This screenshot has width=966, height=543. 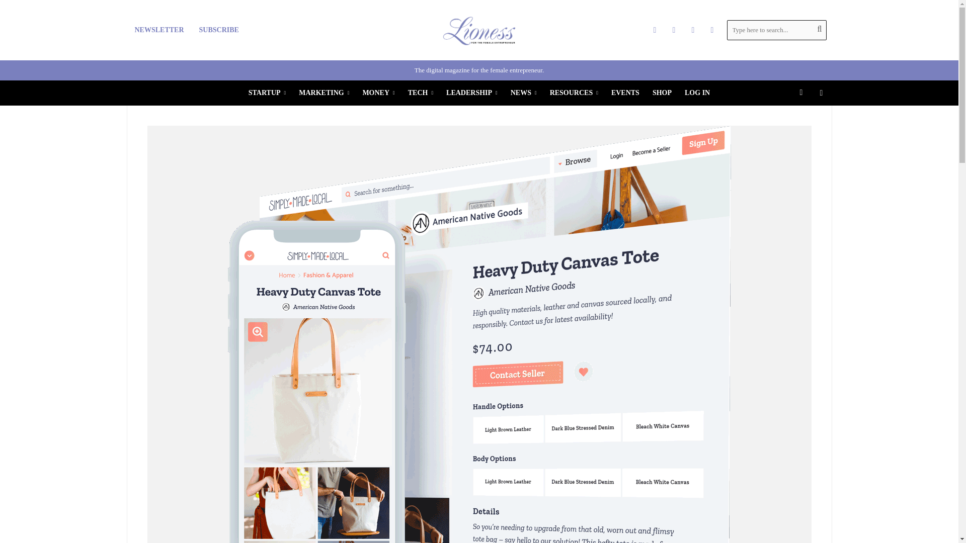 What do you see at coordinates (218, 30) in the screenshot?
I see `SUBSCRIBE` at bounding box center [218, 30].